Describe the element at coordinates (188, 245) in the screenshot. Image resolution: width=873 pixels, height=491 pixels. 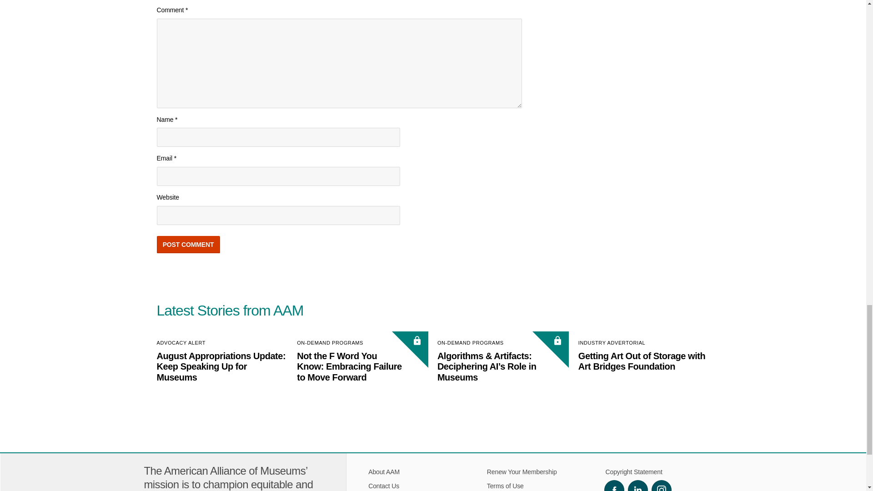
I see `Post Comment` at that location.